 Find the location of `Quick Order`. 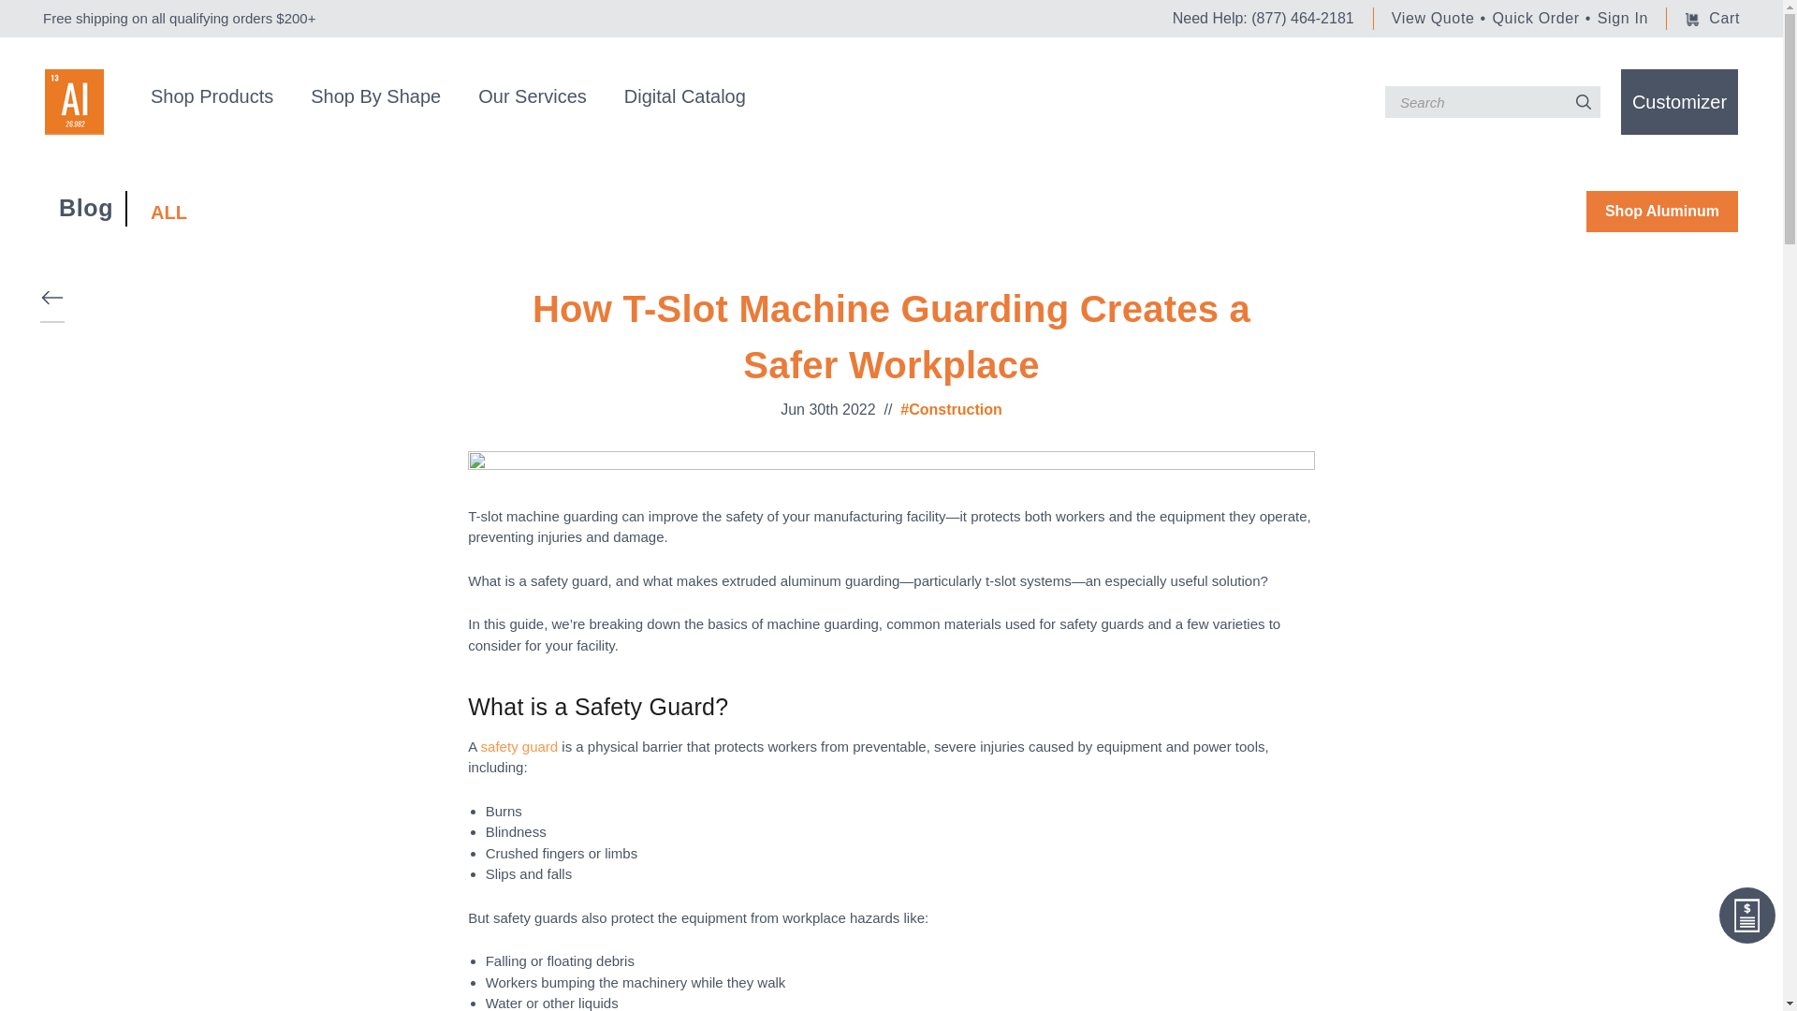

Quick Order is located at coordinates (1536, 18).